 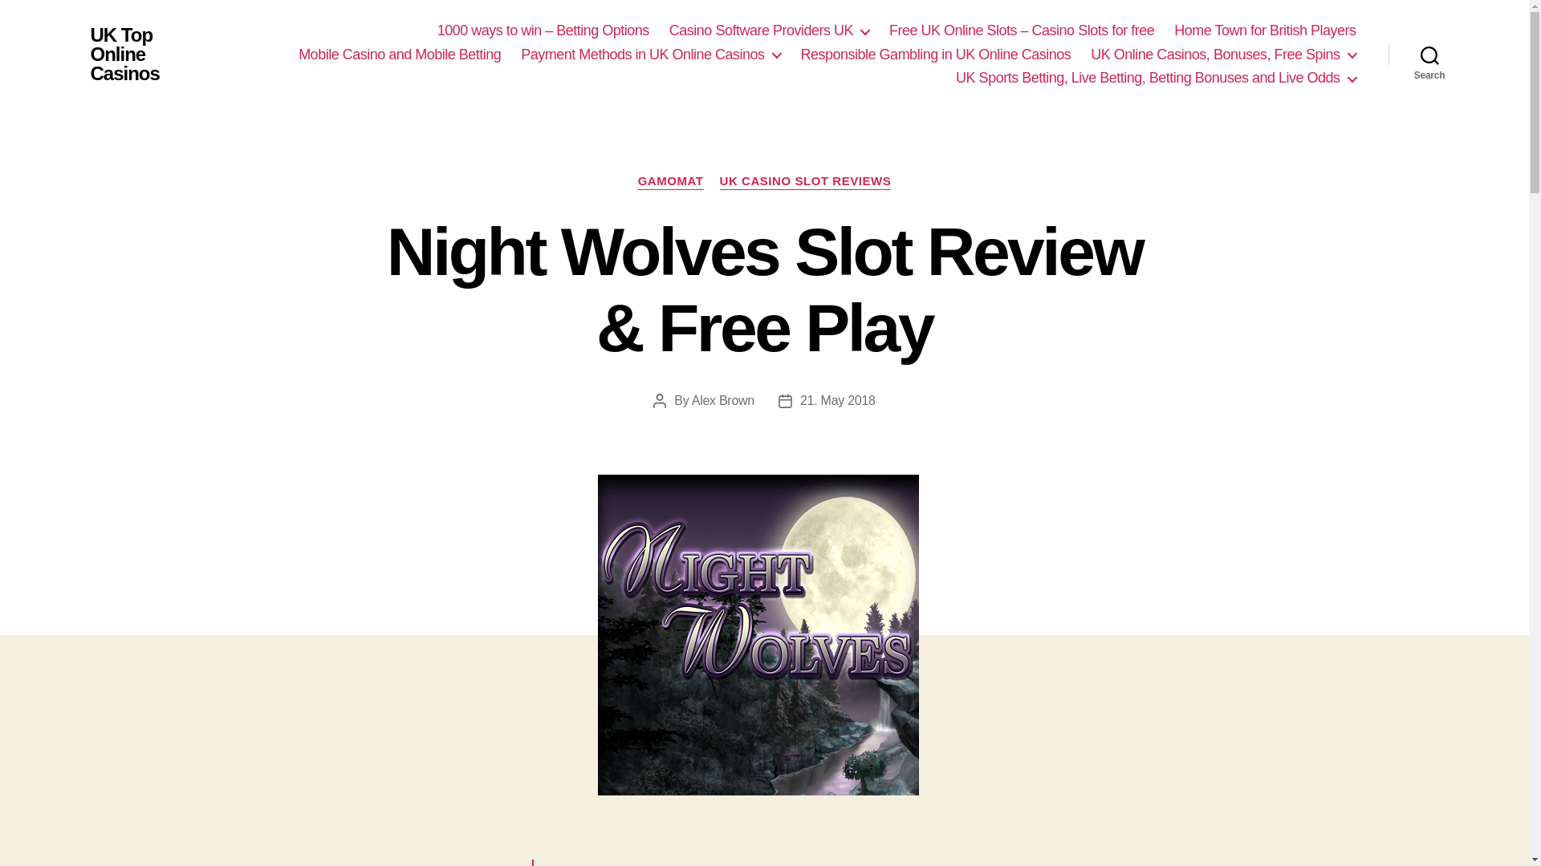 I want to click on Responsible Gambling in UK Online Casinos, so click(x=936, y=55).